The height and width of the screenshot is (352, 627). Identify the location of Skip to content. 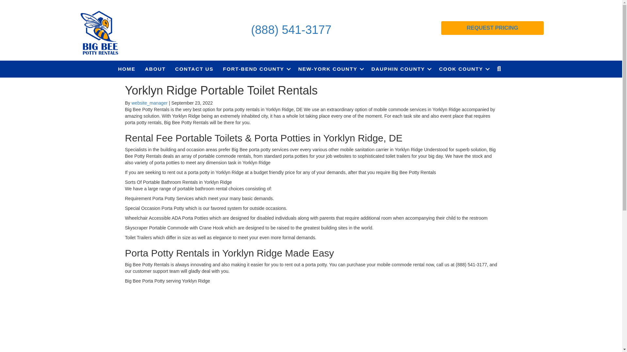
(15, 3).